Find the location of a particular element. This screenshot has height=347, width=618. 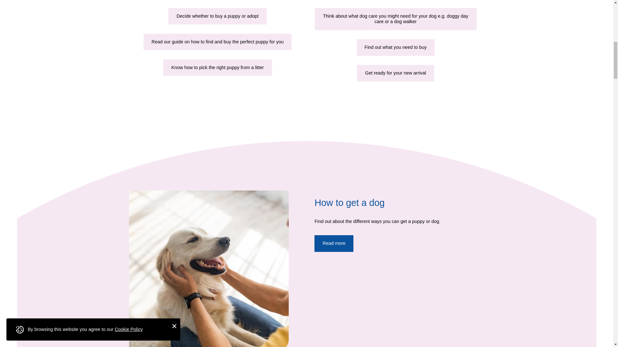

Find out what you need to buy is located at coordinates (396, 47).